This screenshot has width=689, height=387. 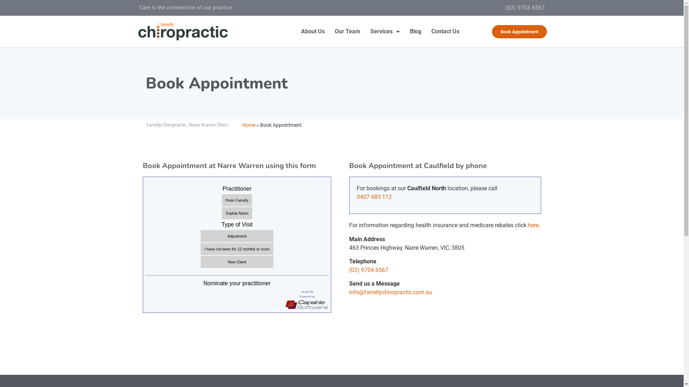 What do you see at coordinates (520, 32) in the screenshot?
I see `Book Appointment` at bounding box center [520, 32].